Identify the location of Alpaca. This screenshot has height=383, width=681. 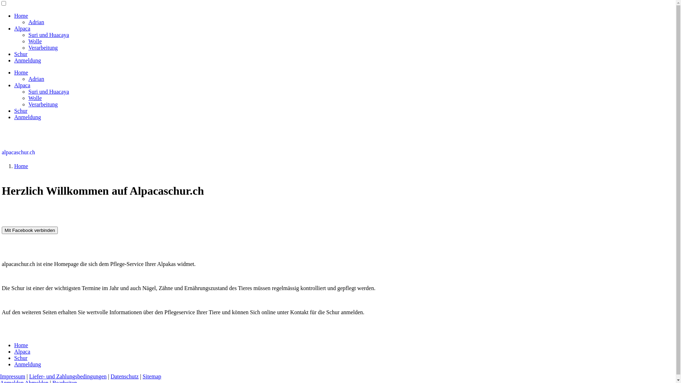
(22, 85).